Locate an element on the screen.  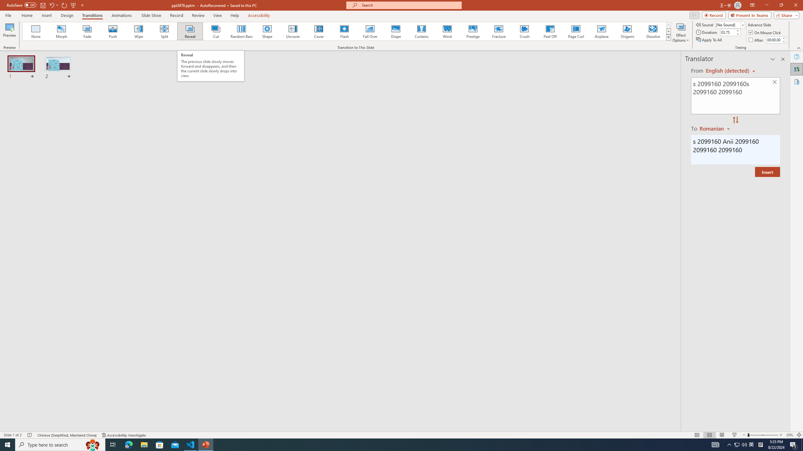
Drape is located at coordinates (396, 31).